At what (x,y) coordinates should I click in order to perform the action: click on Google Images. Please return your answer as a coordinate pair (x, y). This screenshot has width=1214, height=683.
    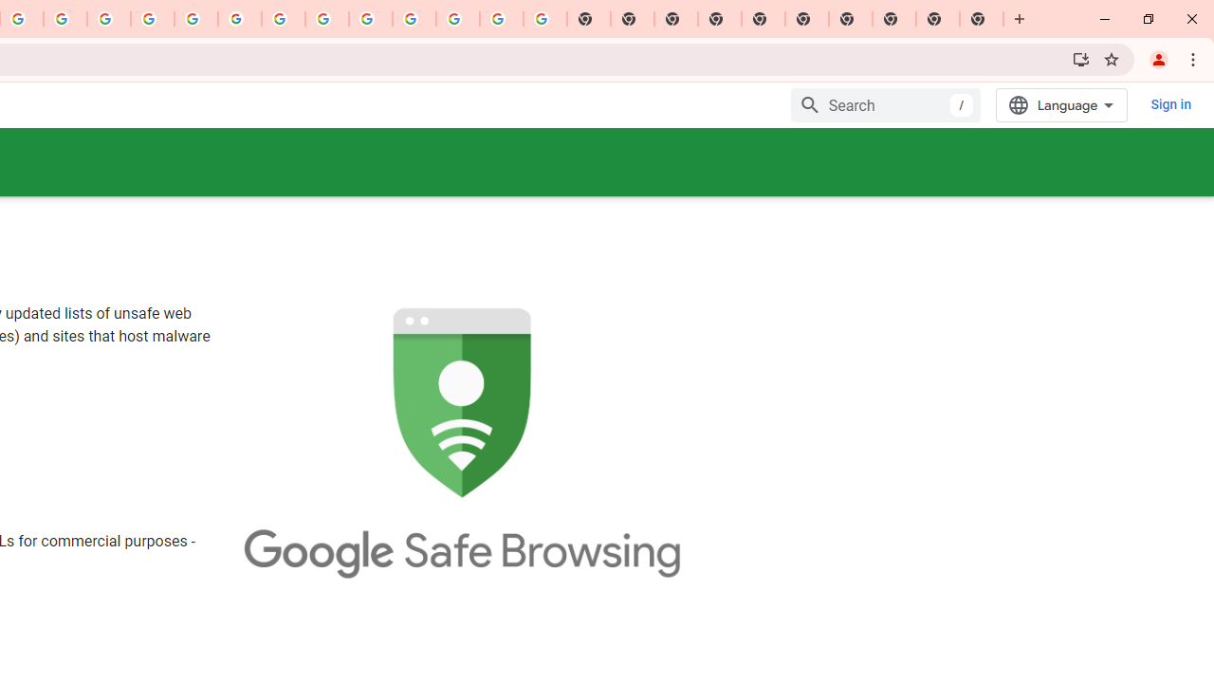
    Looking at the image, I should click on (544, 19).